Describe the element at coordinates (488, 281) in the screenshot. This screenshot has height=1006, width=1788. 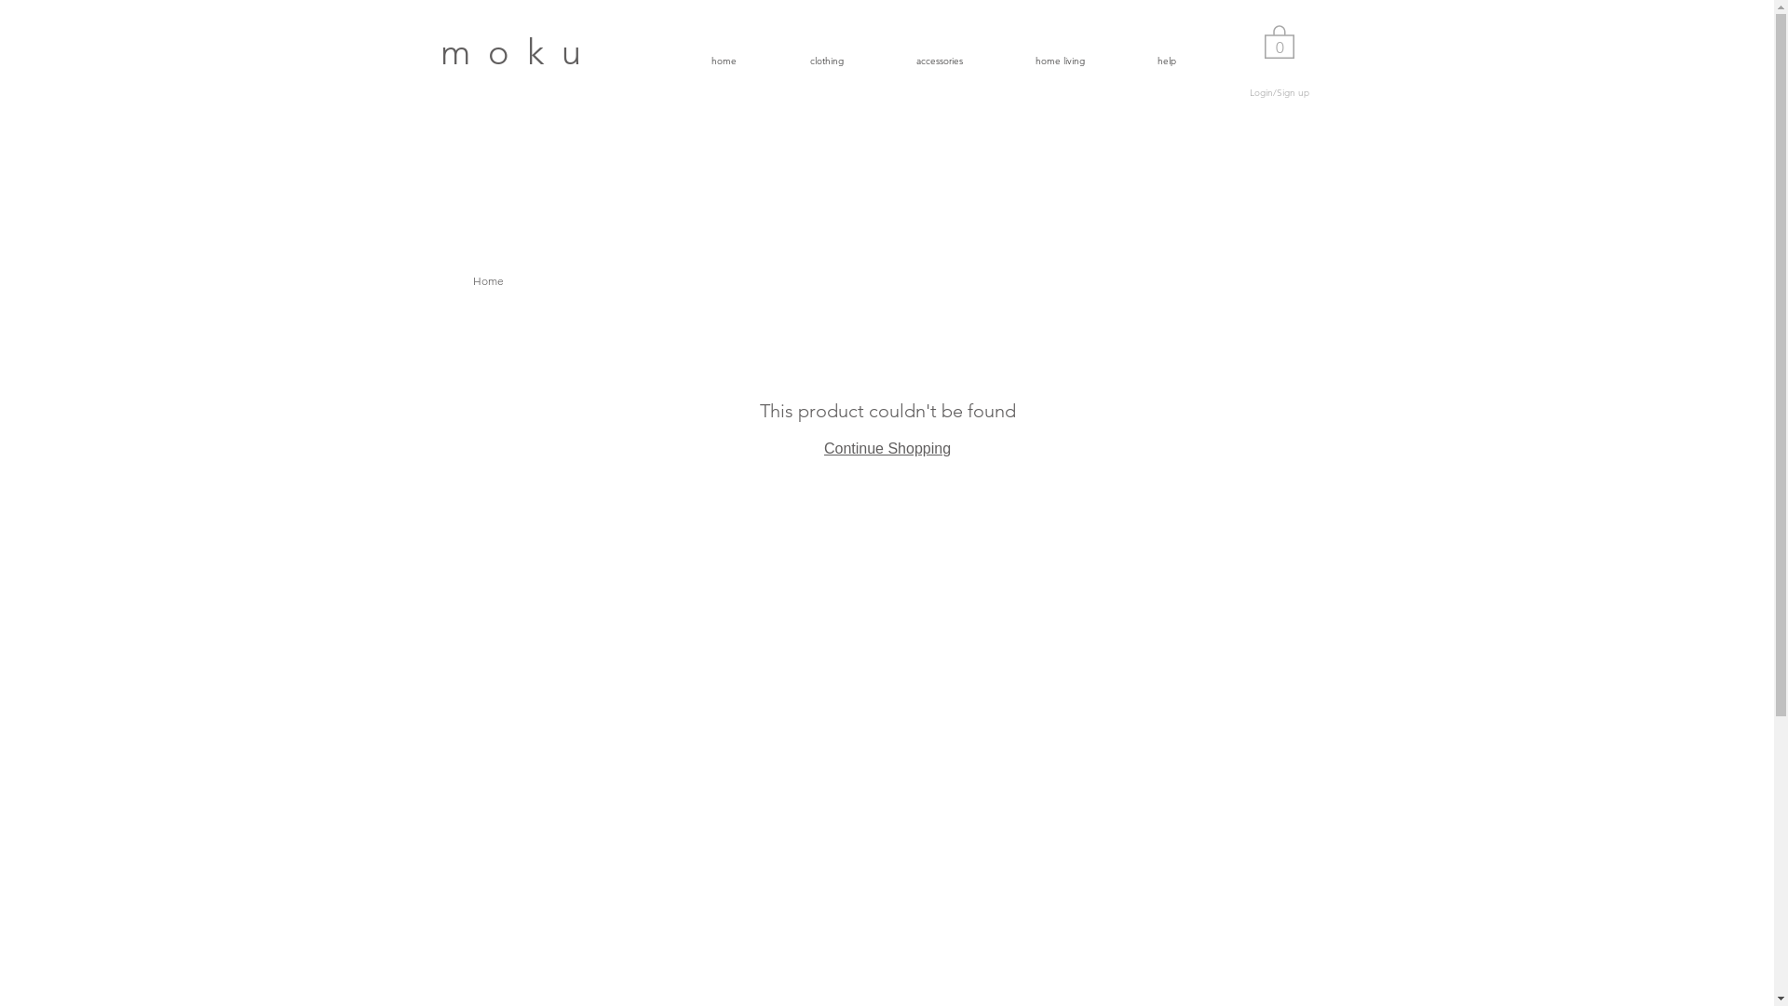
I see `Home` at that location.